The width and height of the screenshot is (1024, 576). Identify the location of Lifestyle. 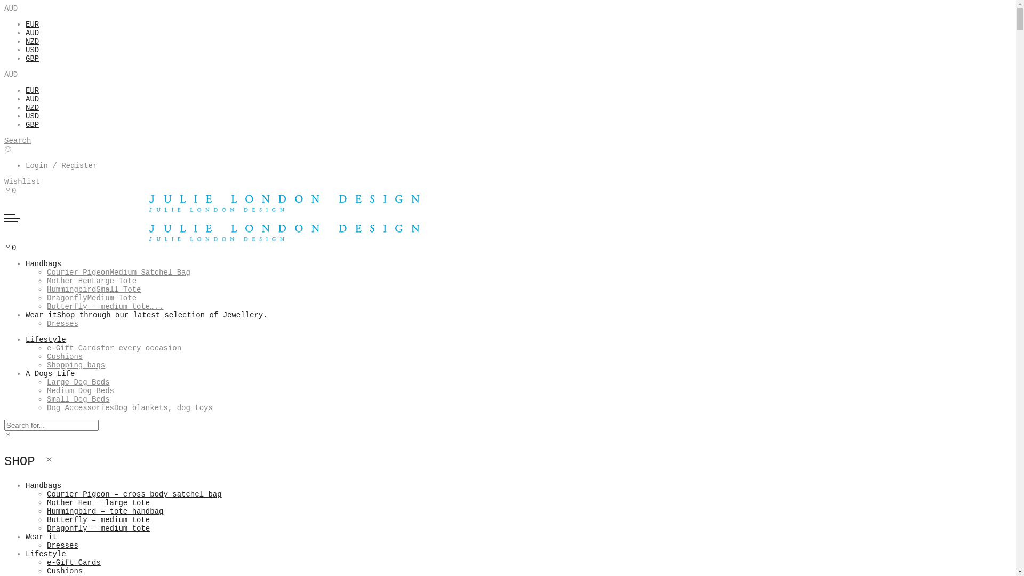
(46, 340).